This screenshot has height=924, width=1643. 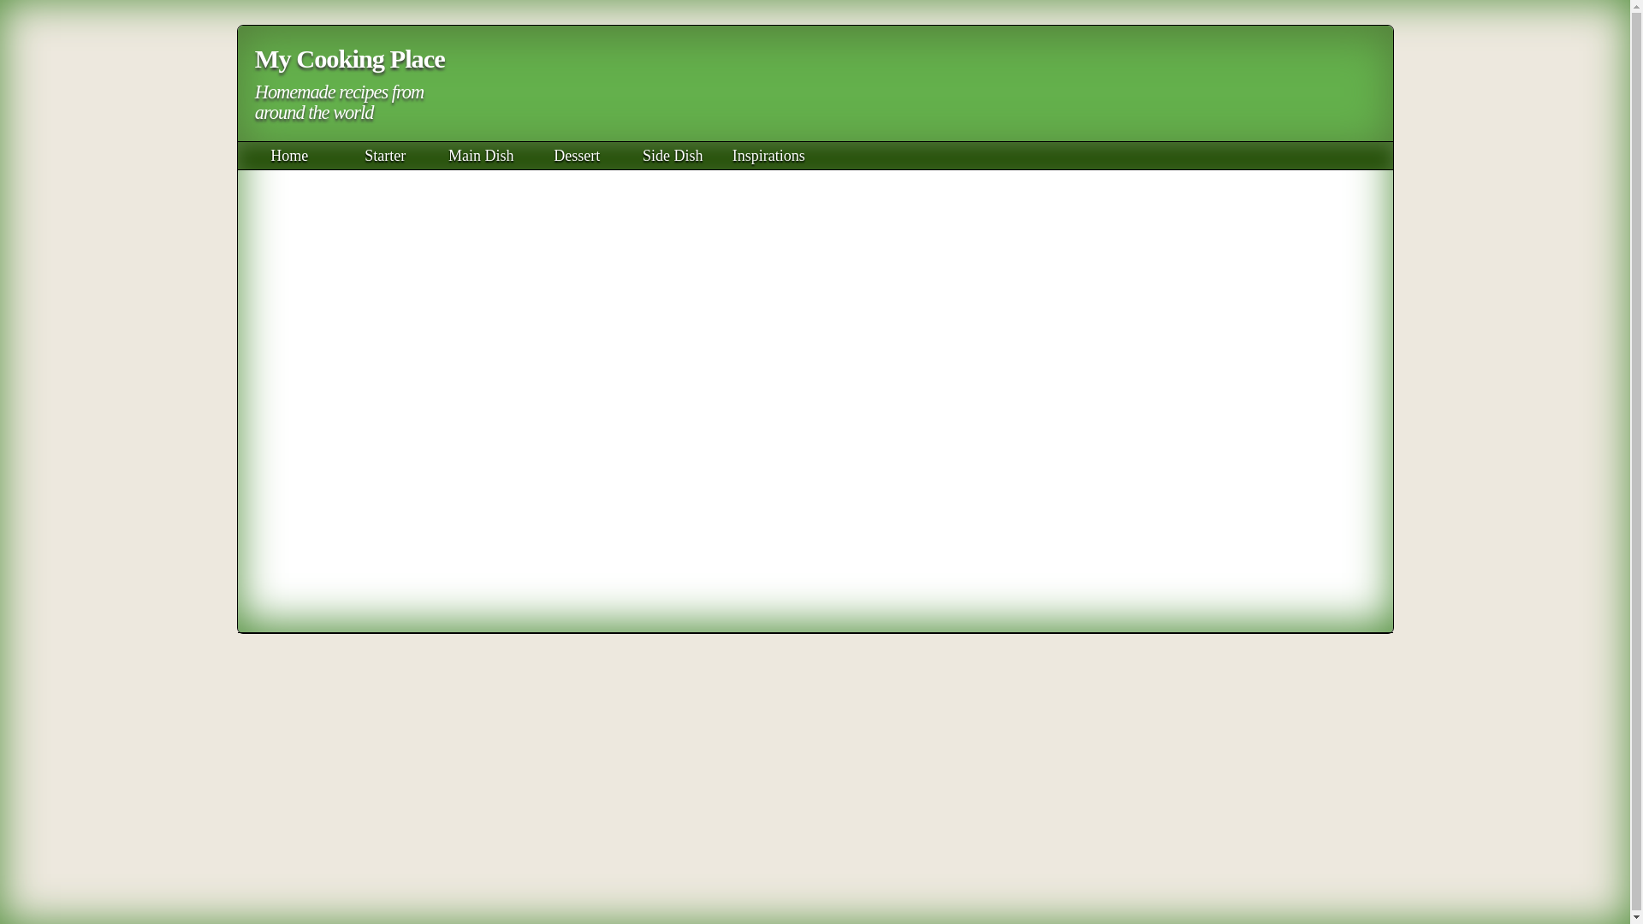 I want to click on Dessert, so click(x=577, y=156).